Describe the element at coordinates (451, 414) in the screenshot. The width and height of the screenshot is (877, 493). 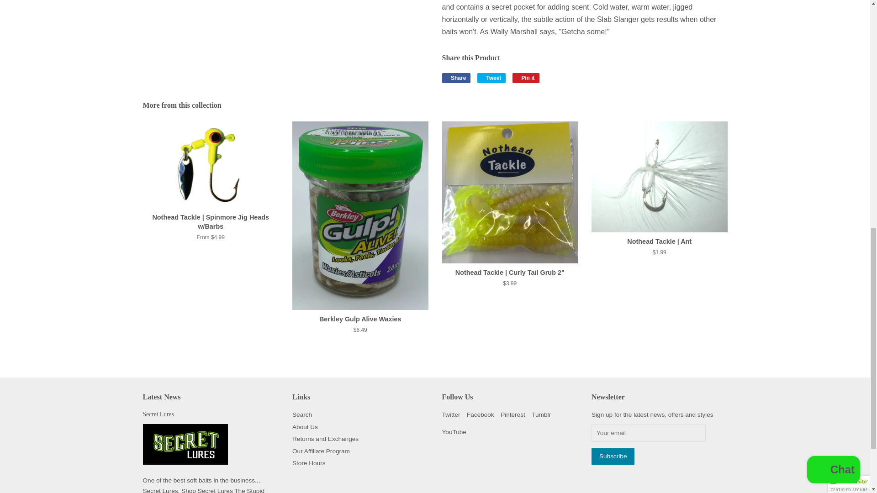
I see `Wuhah on Twitter` at that location.